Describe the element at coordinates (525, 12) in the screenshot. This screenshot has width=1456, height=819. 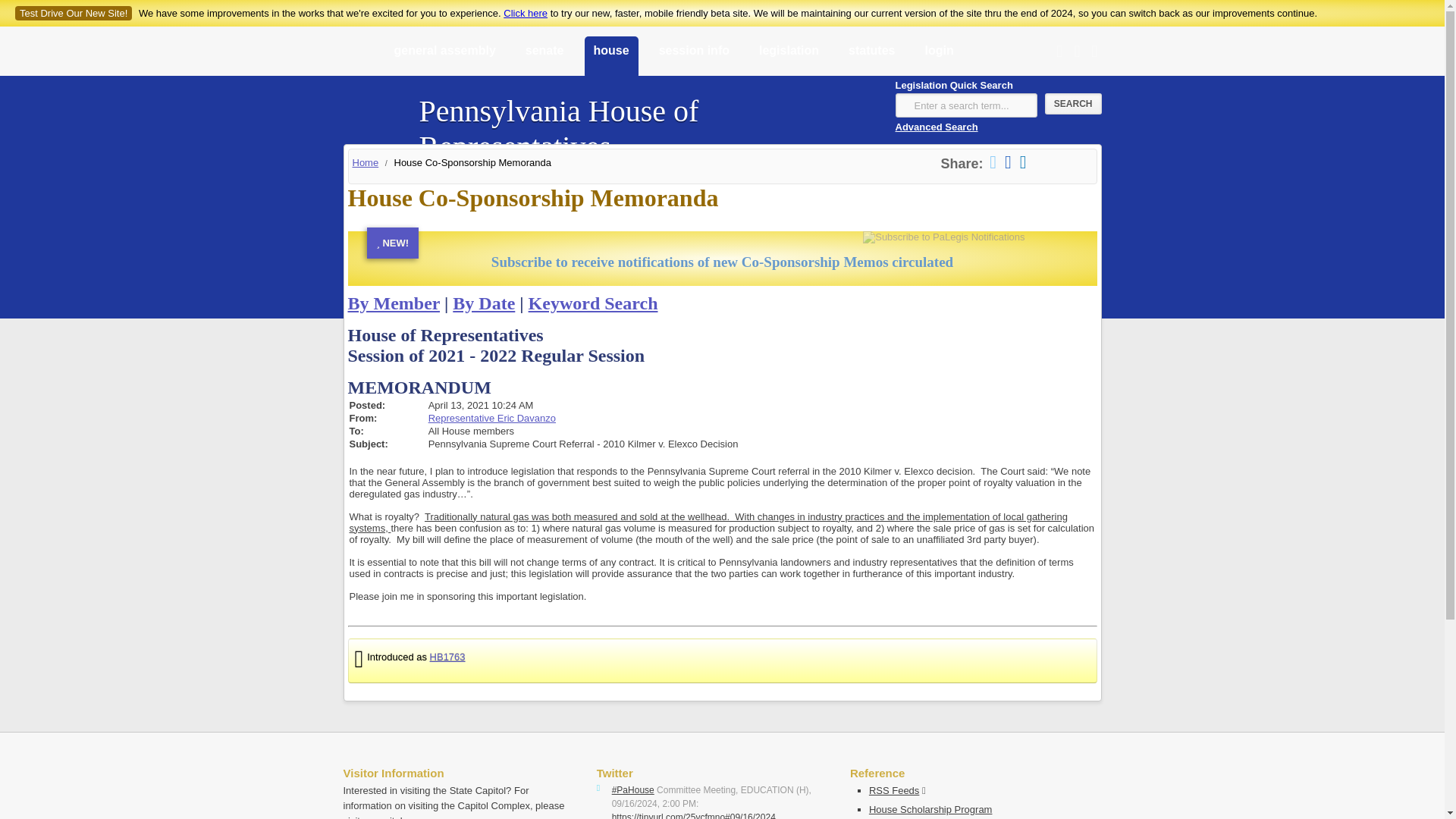
I see `Click here` at that location.